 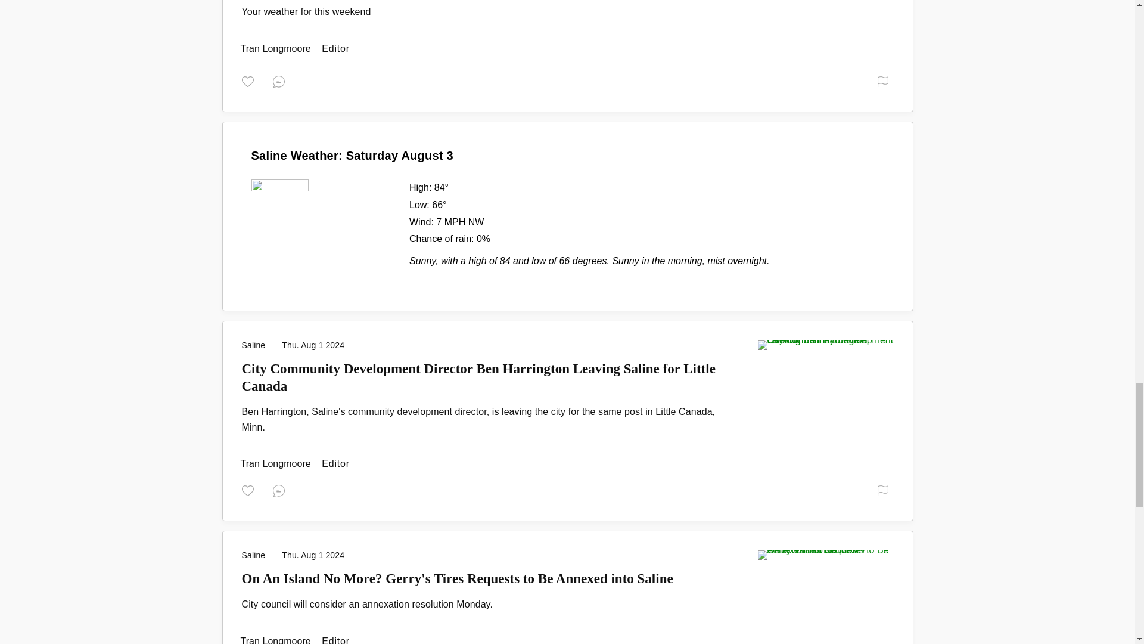 I want to click on Thank, so click(x=250, y=81).